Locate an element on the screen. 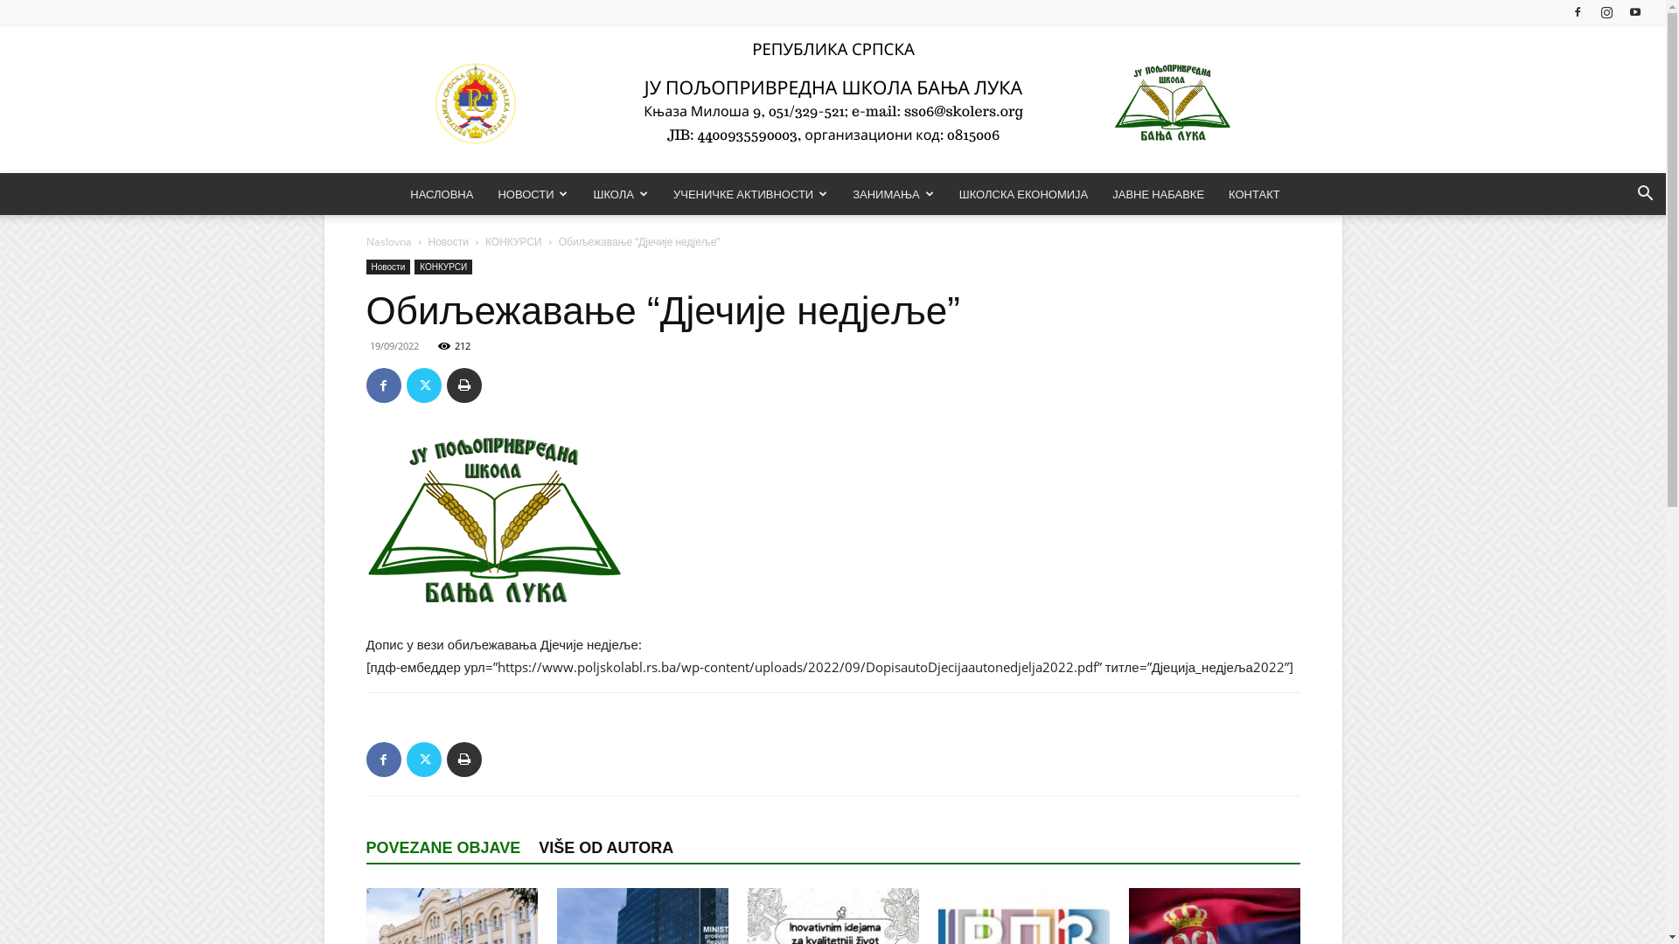  POVEZANE OBJAVE is located at coordinates (452, 848).